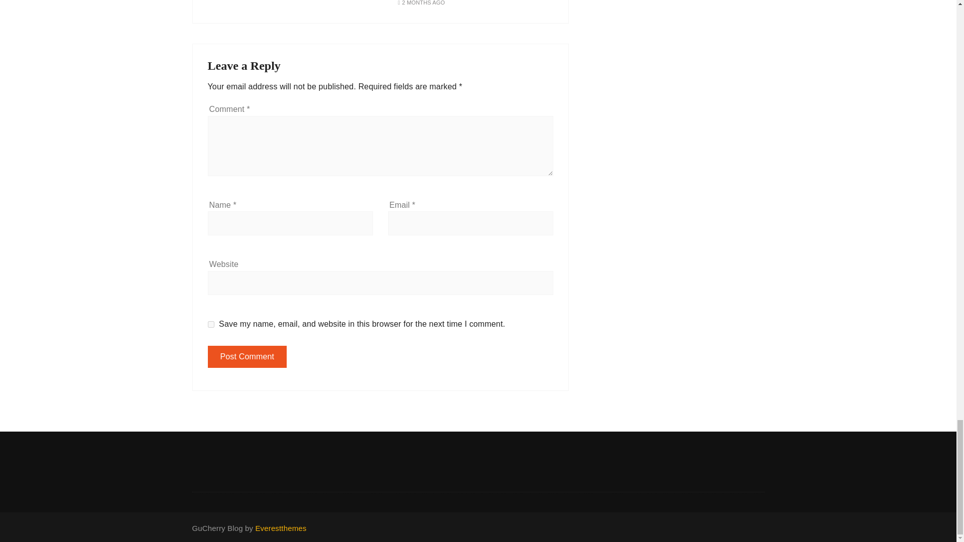 This screenshot has width=964, height=542. Describe the element at coordinates (248, 357) in the screenshot. I see `Post Comment` at that location.